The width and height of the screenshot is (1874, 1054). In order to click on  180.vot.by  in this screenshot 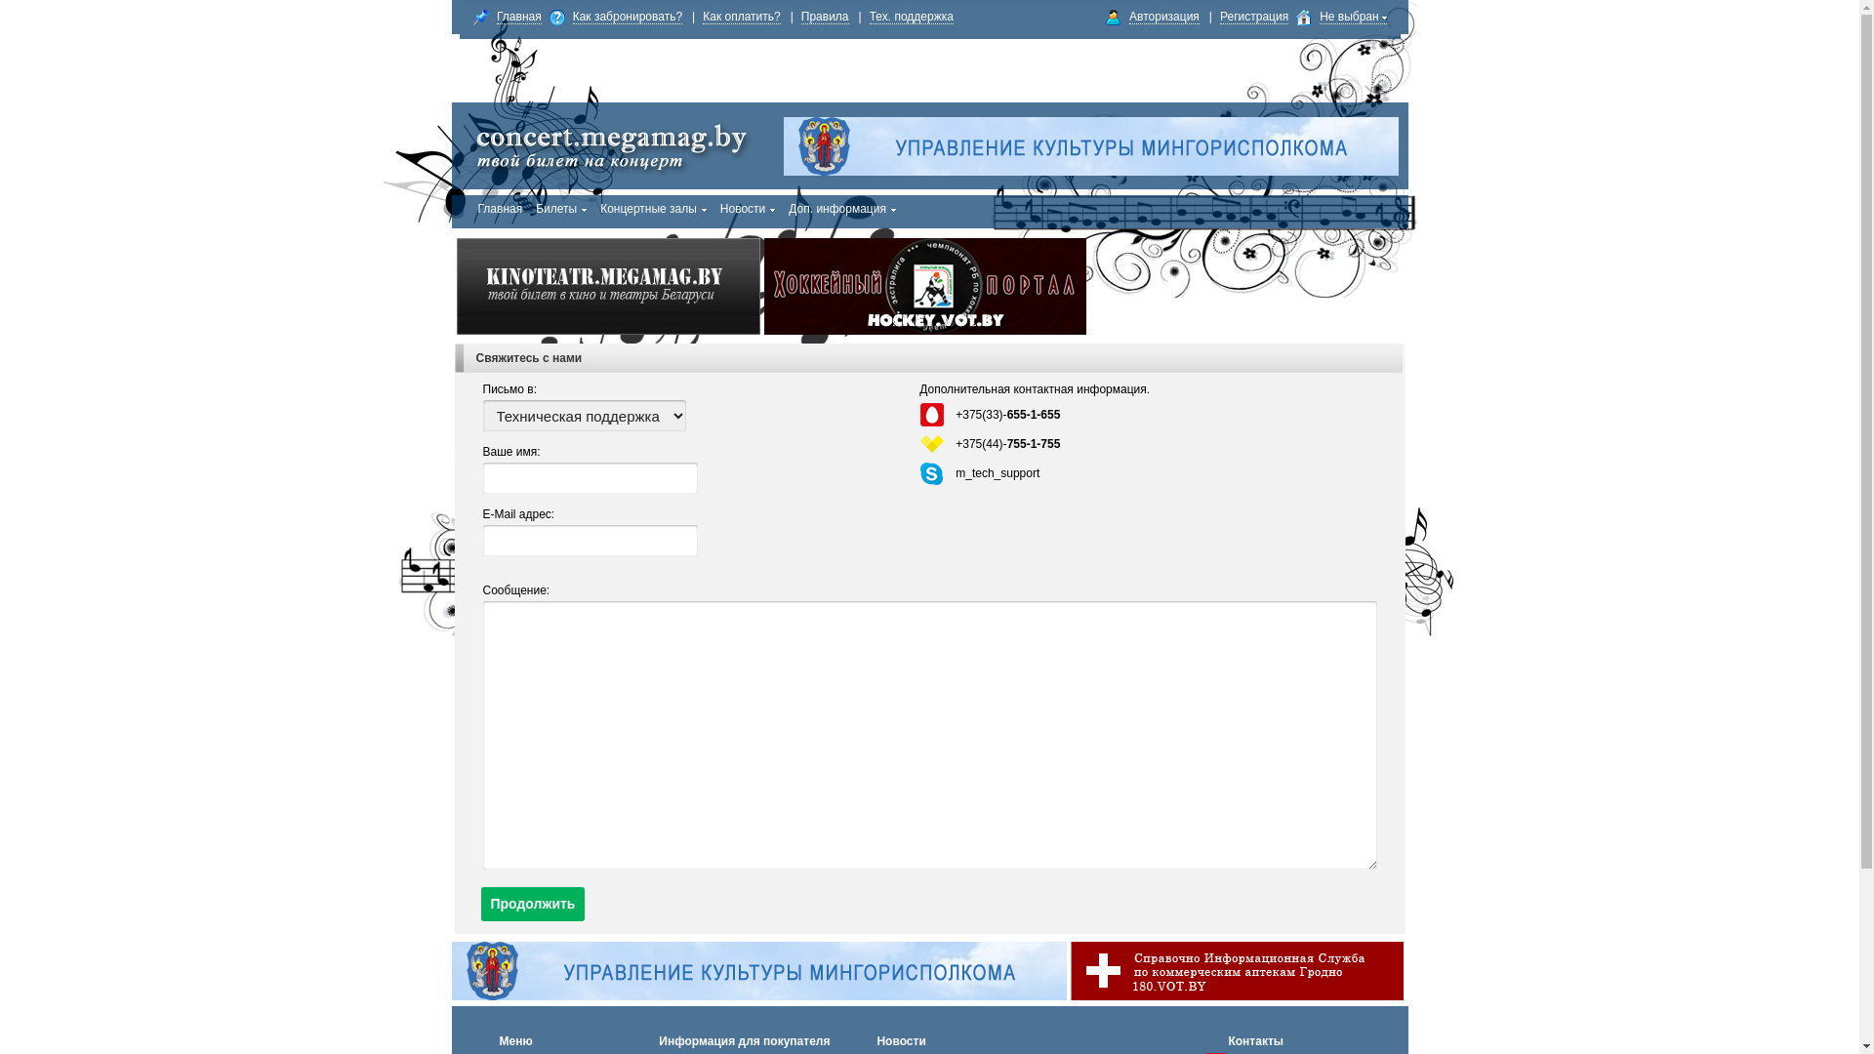, I will do `click(1236, 971)`.